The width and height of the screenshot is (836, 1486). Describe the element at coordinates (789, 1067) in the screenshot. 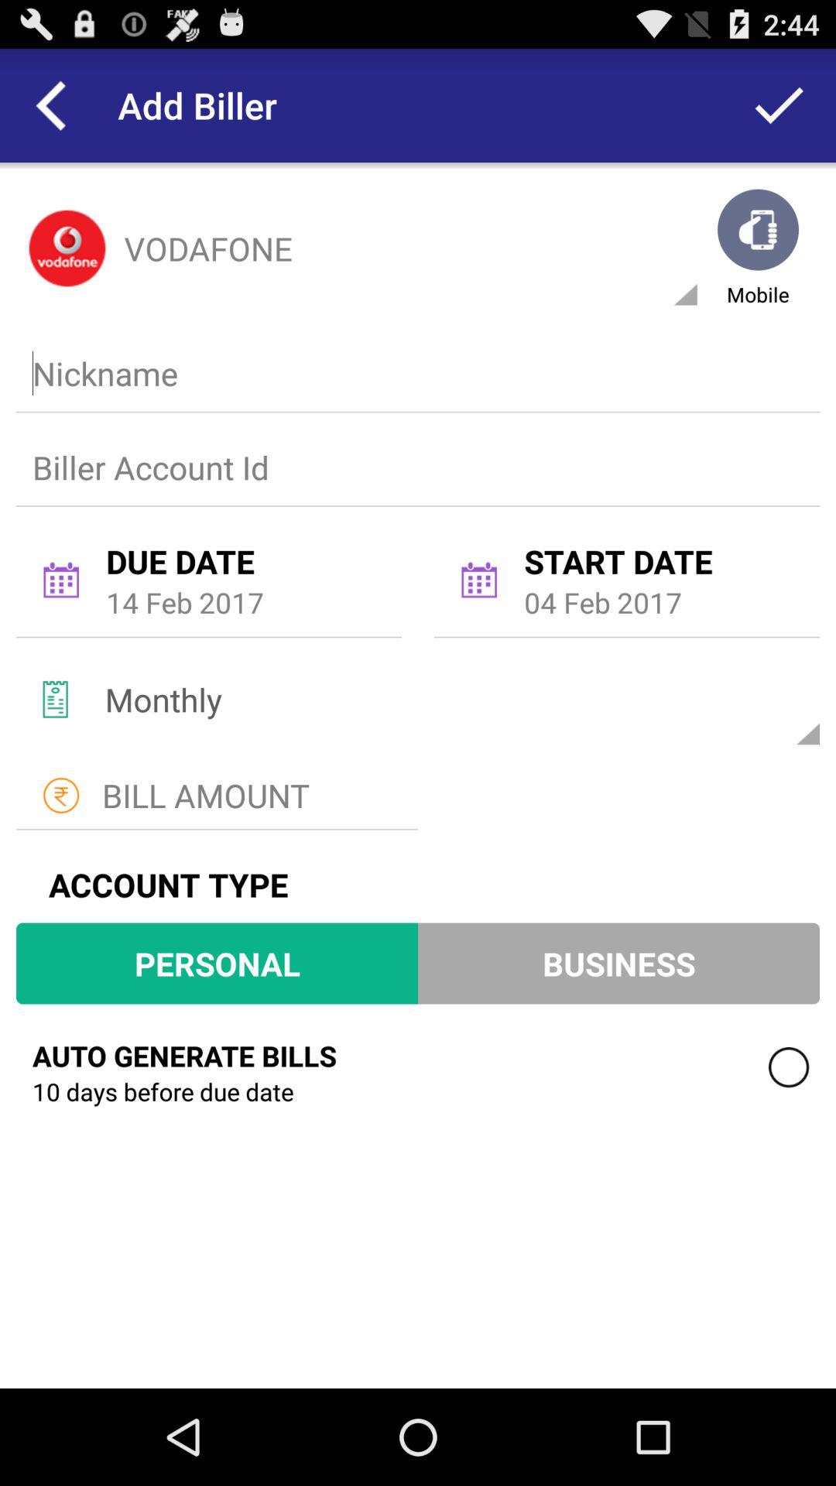

I see `select the check box` at that location.